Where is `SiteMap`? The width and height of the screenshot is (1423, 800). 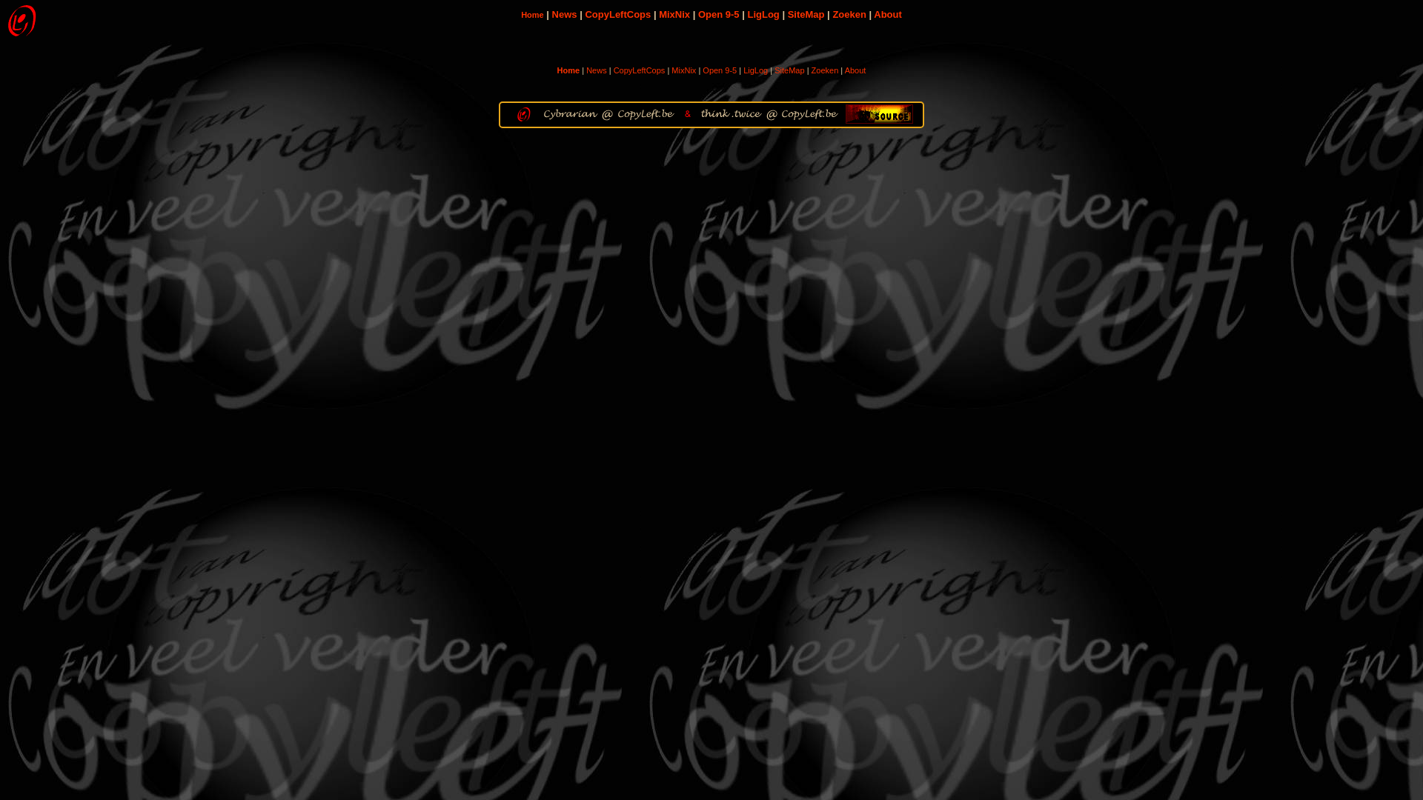 SiteMap is located at coordinates (806, 15).